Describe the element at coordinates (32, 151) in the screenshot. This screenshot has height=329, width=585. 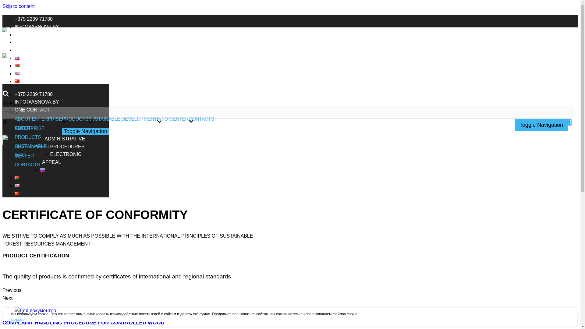
I see `SUSTAINABLE DEVELOPMENT` at that location.